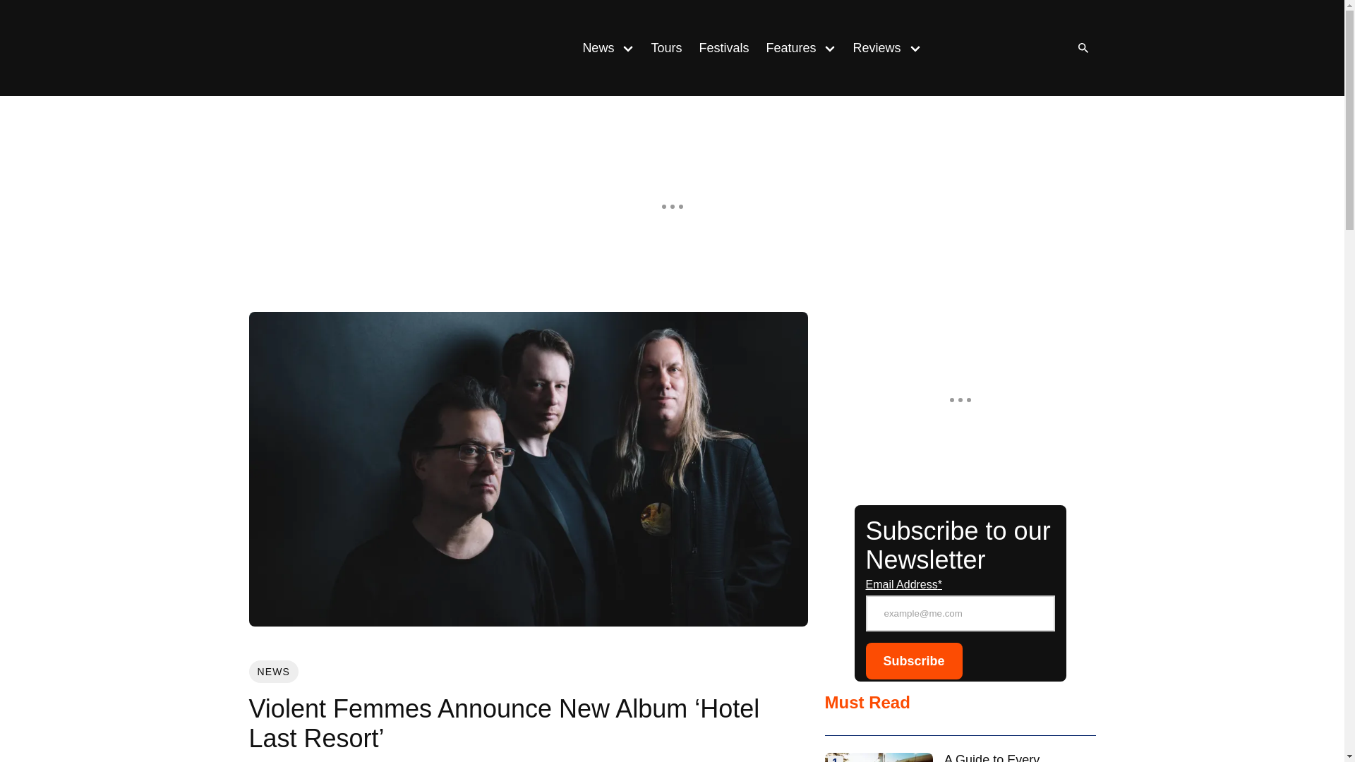  What do you see at coordinates (1033, 48) in the screenshot?
I see `Twitter` at bounding box center [1033, 48].